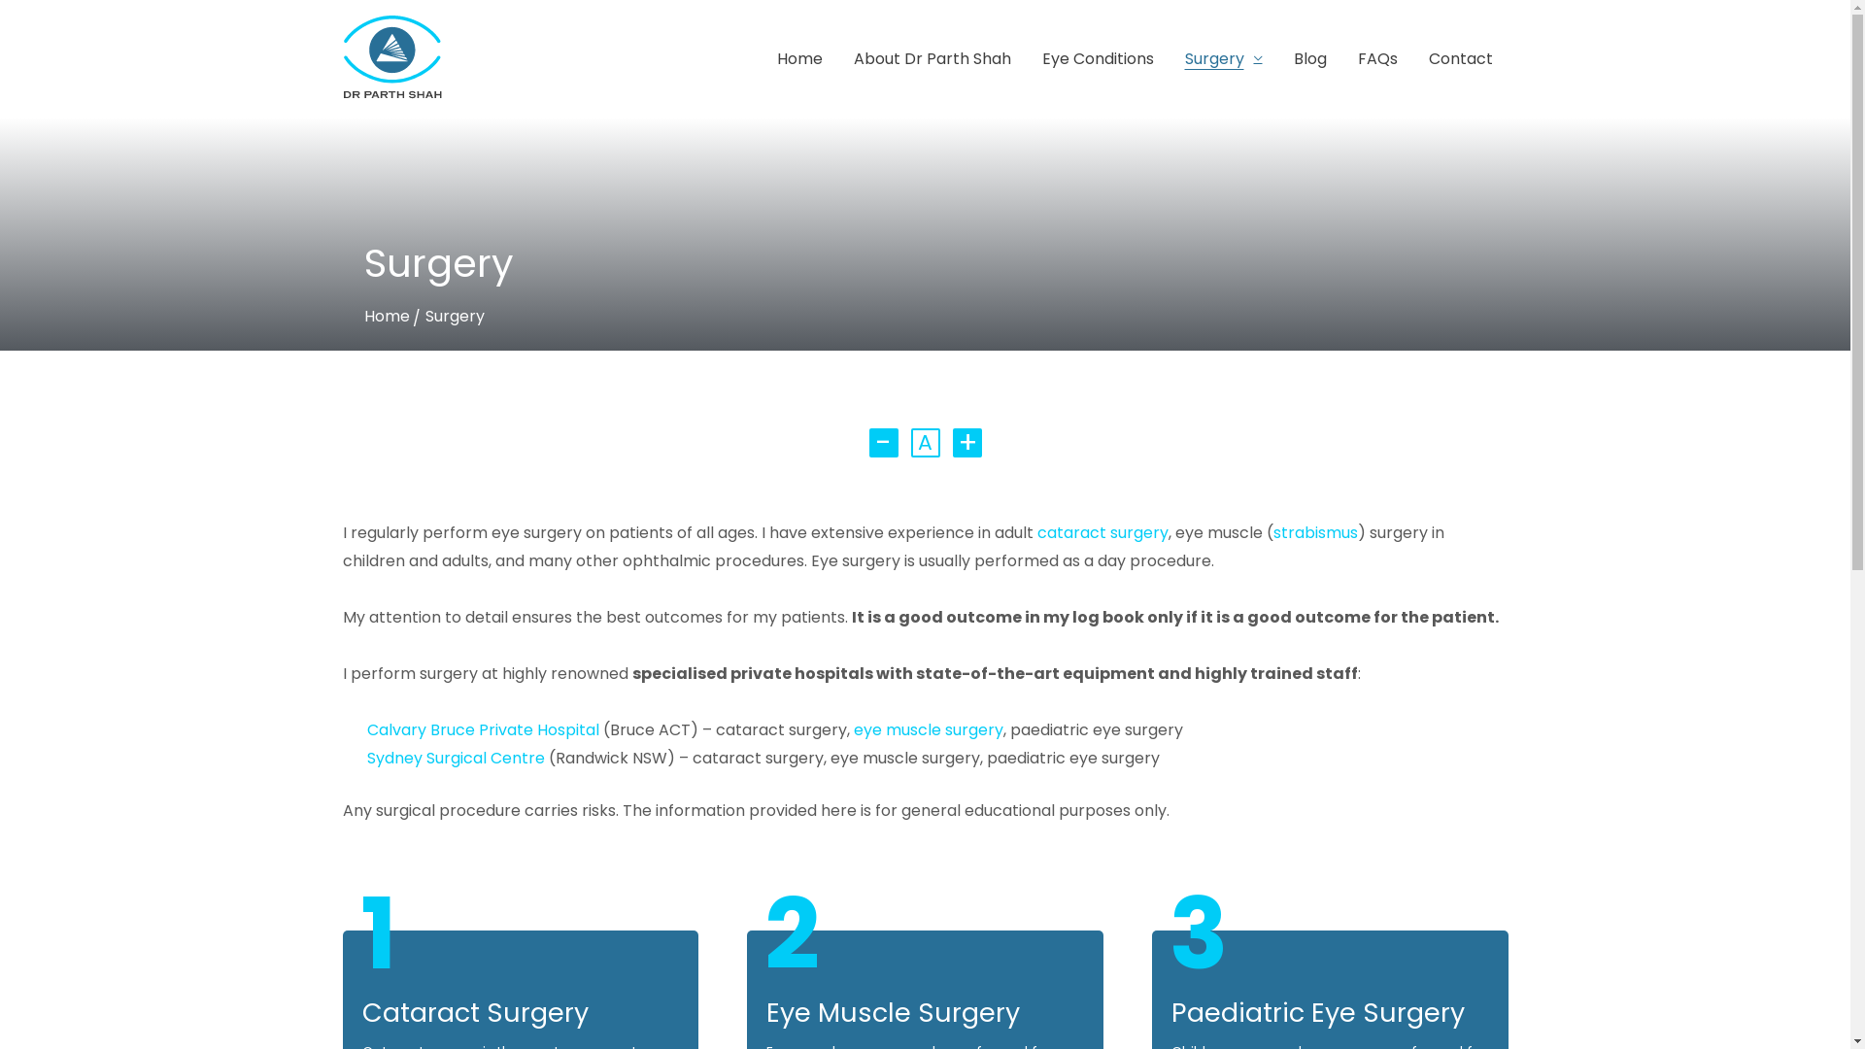  Describe the element at coordinates (387, 317) in the screenshot. I see `Home` at that location.